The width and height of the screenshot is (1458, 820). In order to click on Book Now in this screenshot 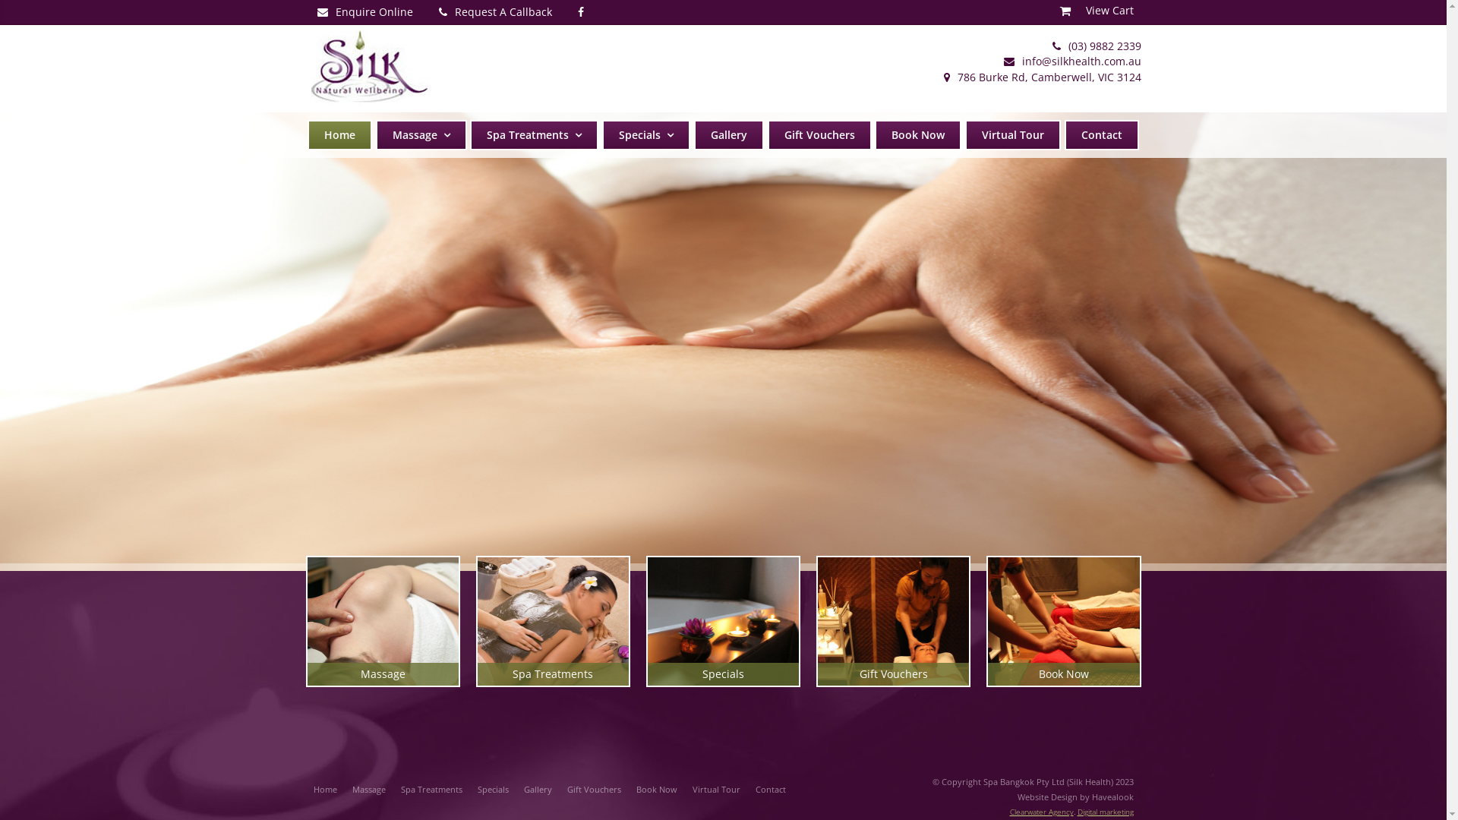, I will do `click(657, 790)`.